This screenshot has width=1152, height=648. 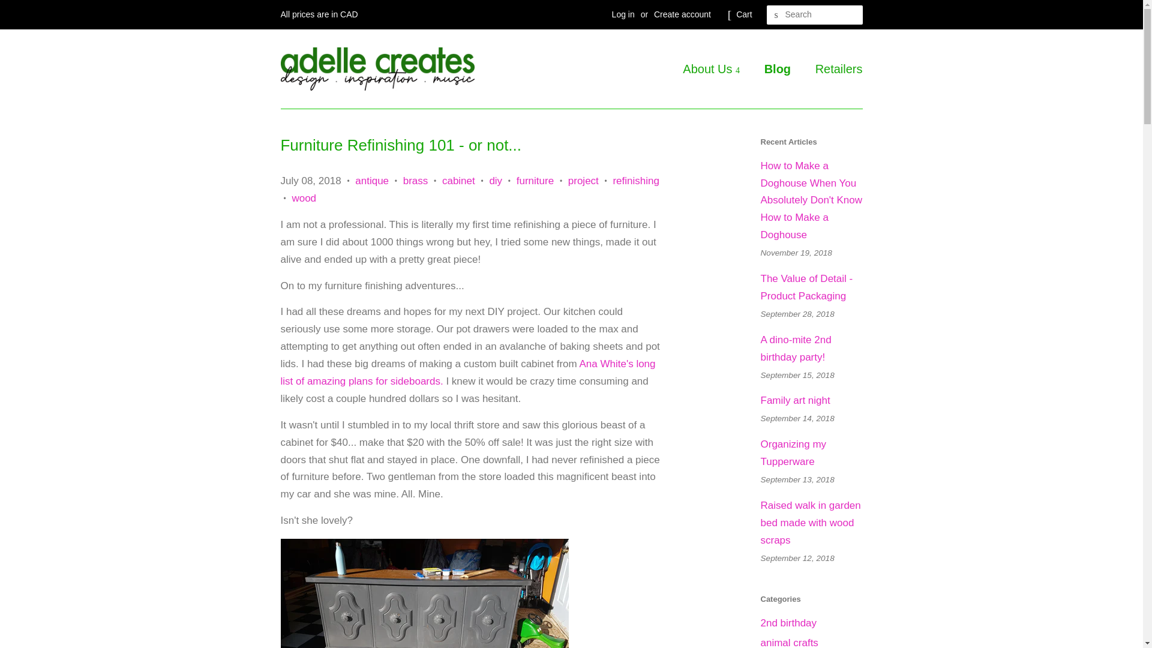 I want to click on Show articles tagged animal crafts, so click(x=789, y=642).